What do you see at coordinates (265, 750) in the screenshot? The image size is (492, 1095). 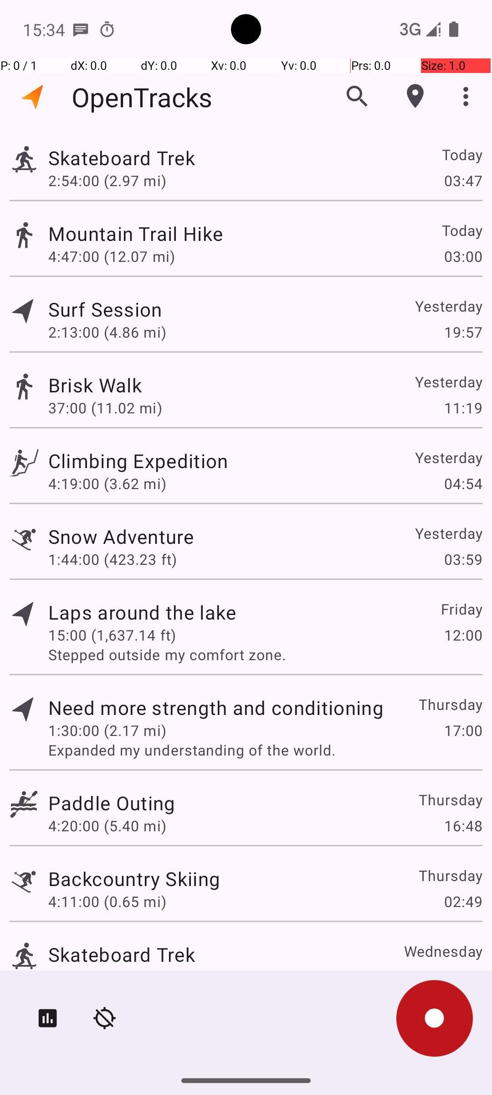 I see `Expanded my understanding of the world.` at bounding box center [265, 750].